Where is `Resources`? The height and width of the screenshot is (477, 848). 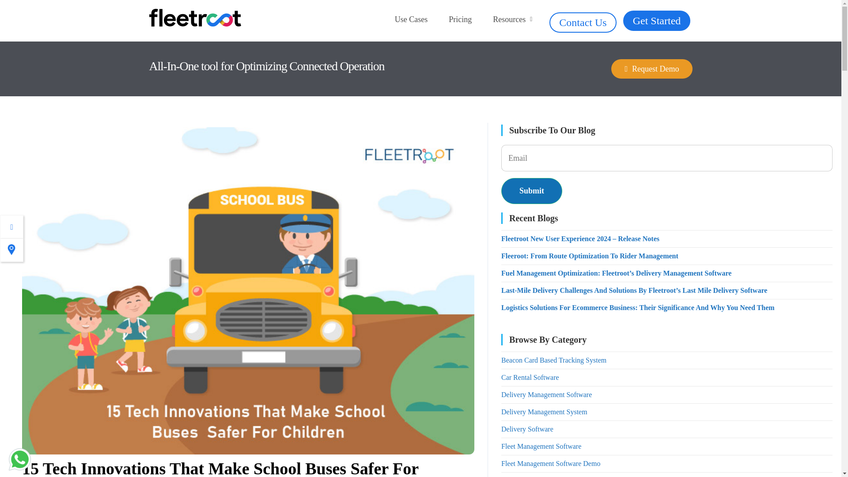
Resources is located at coordinates (512, 19).